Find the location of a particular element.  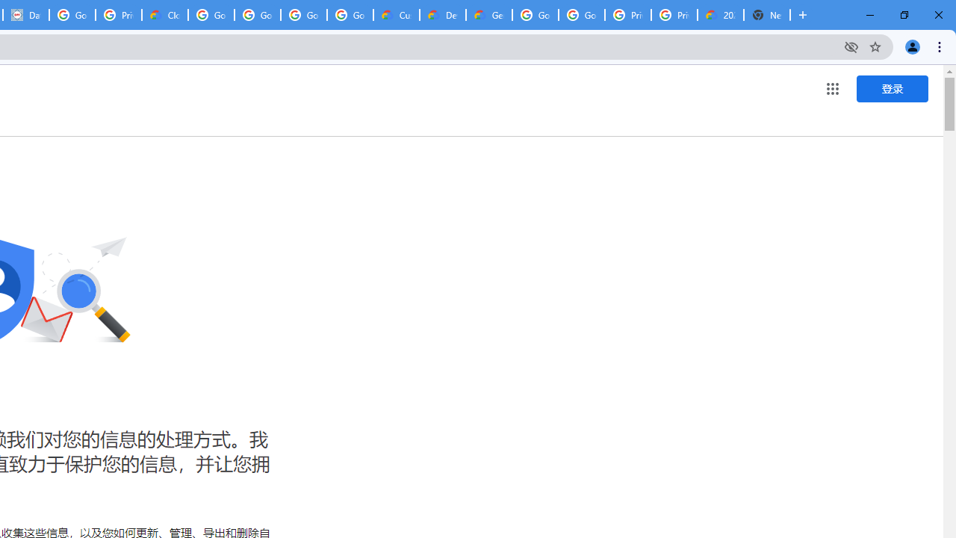

Gemini for Business and Developers | Google Cloud is located at coordinates (488, 15).